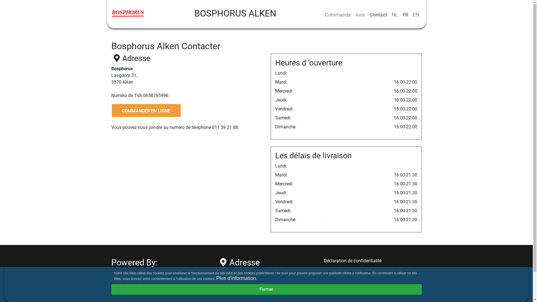 This screenshot has height=302, width=537. Describe the element at coordinates (338, 15) in the screenshot. I see `Commande` at that location.